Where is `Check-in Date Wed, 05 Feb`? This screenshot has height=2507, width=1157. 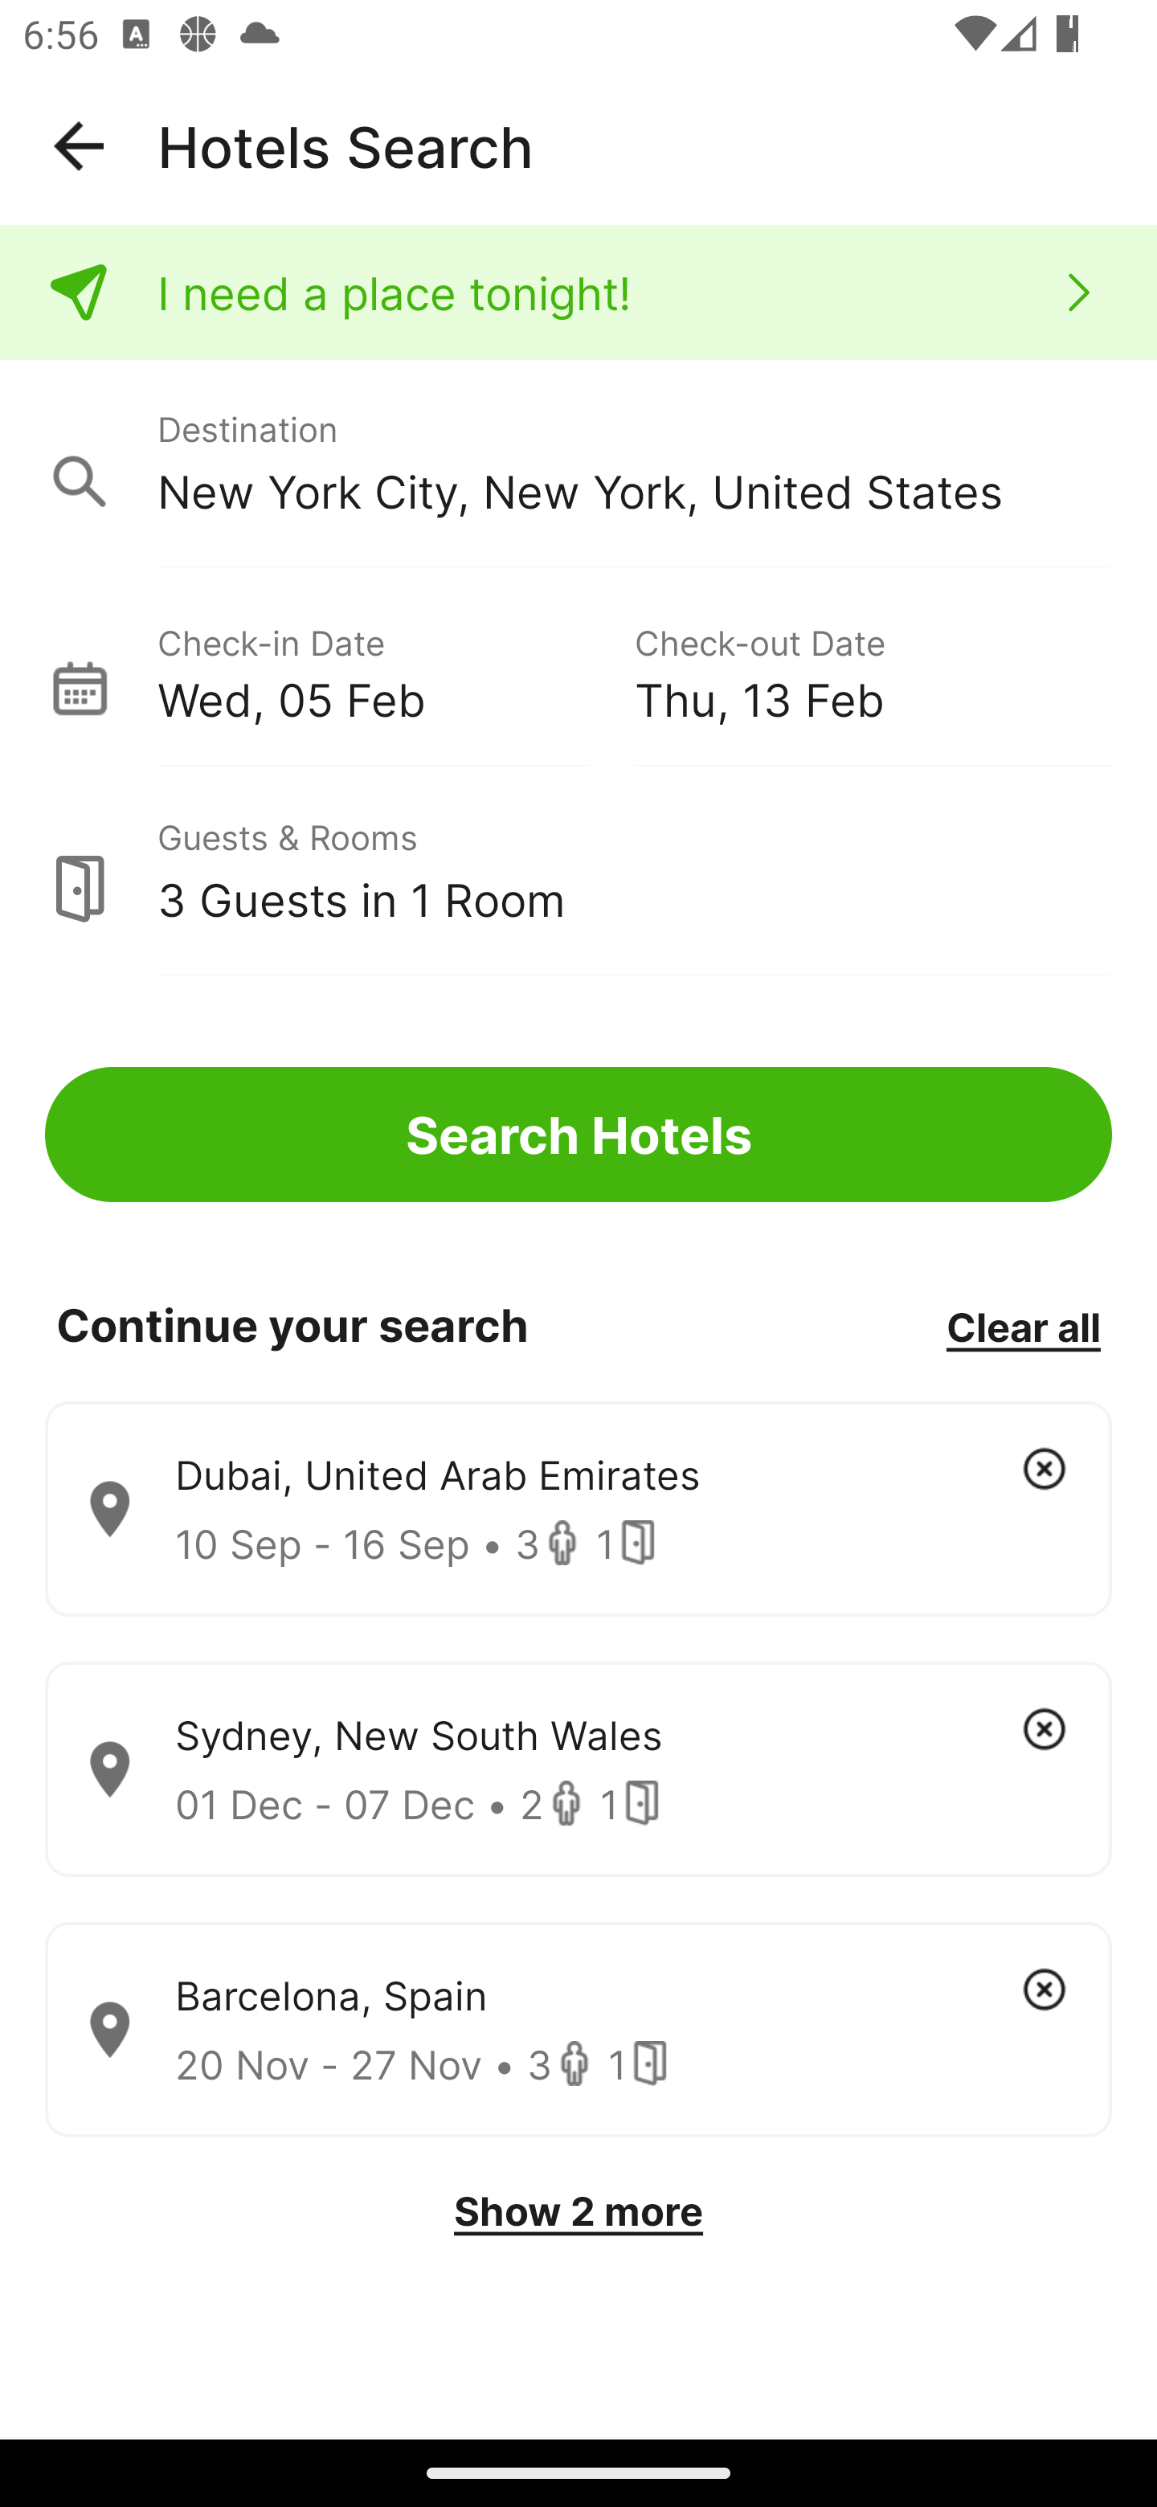 Check-in Date Wed, 05 Feb is located at coordinates (395, 670).